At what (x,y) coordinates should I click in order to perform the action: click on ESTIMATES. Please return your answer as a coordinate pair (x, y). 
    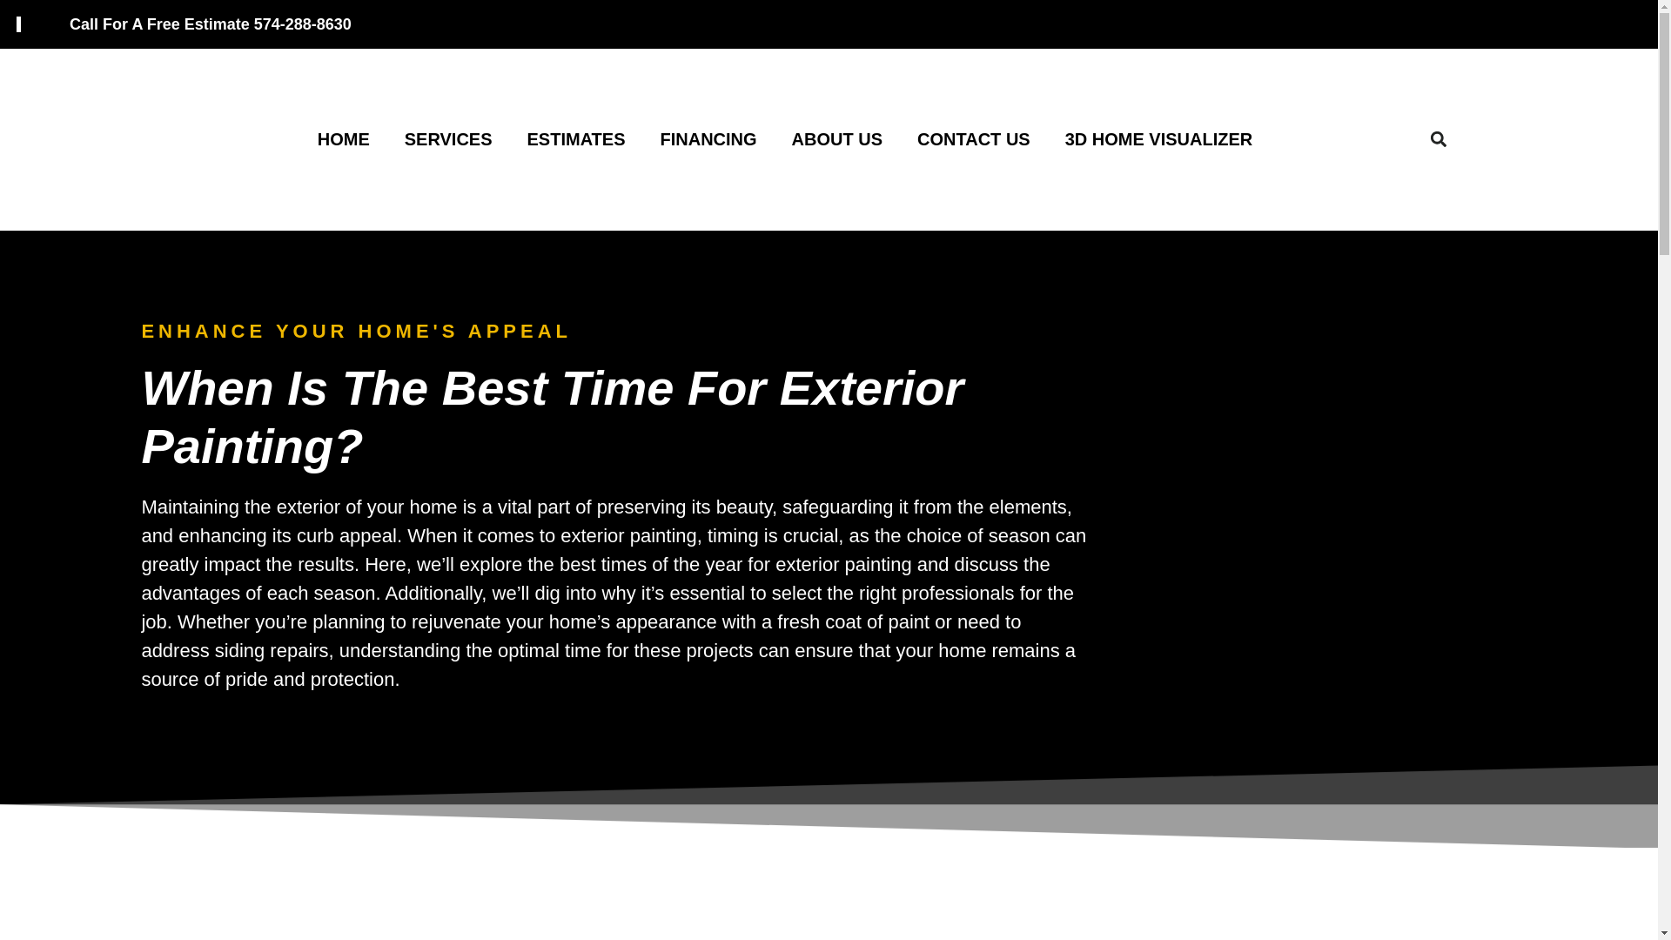
    Looking at the image, I should click on (576, 139).